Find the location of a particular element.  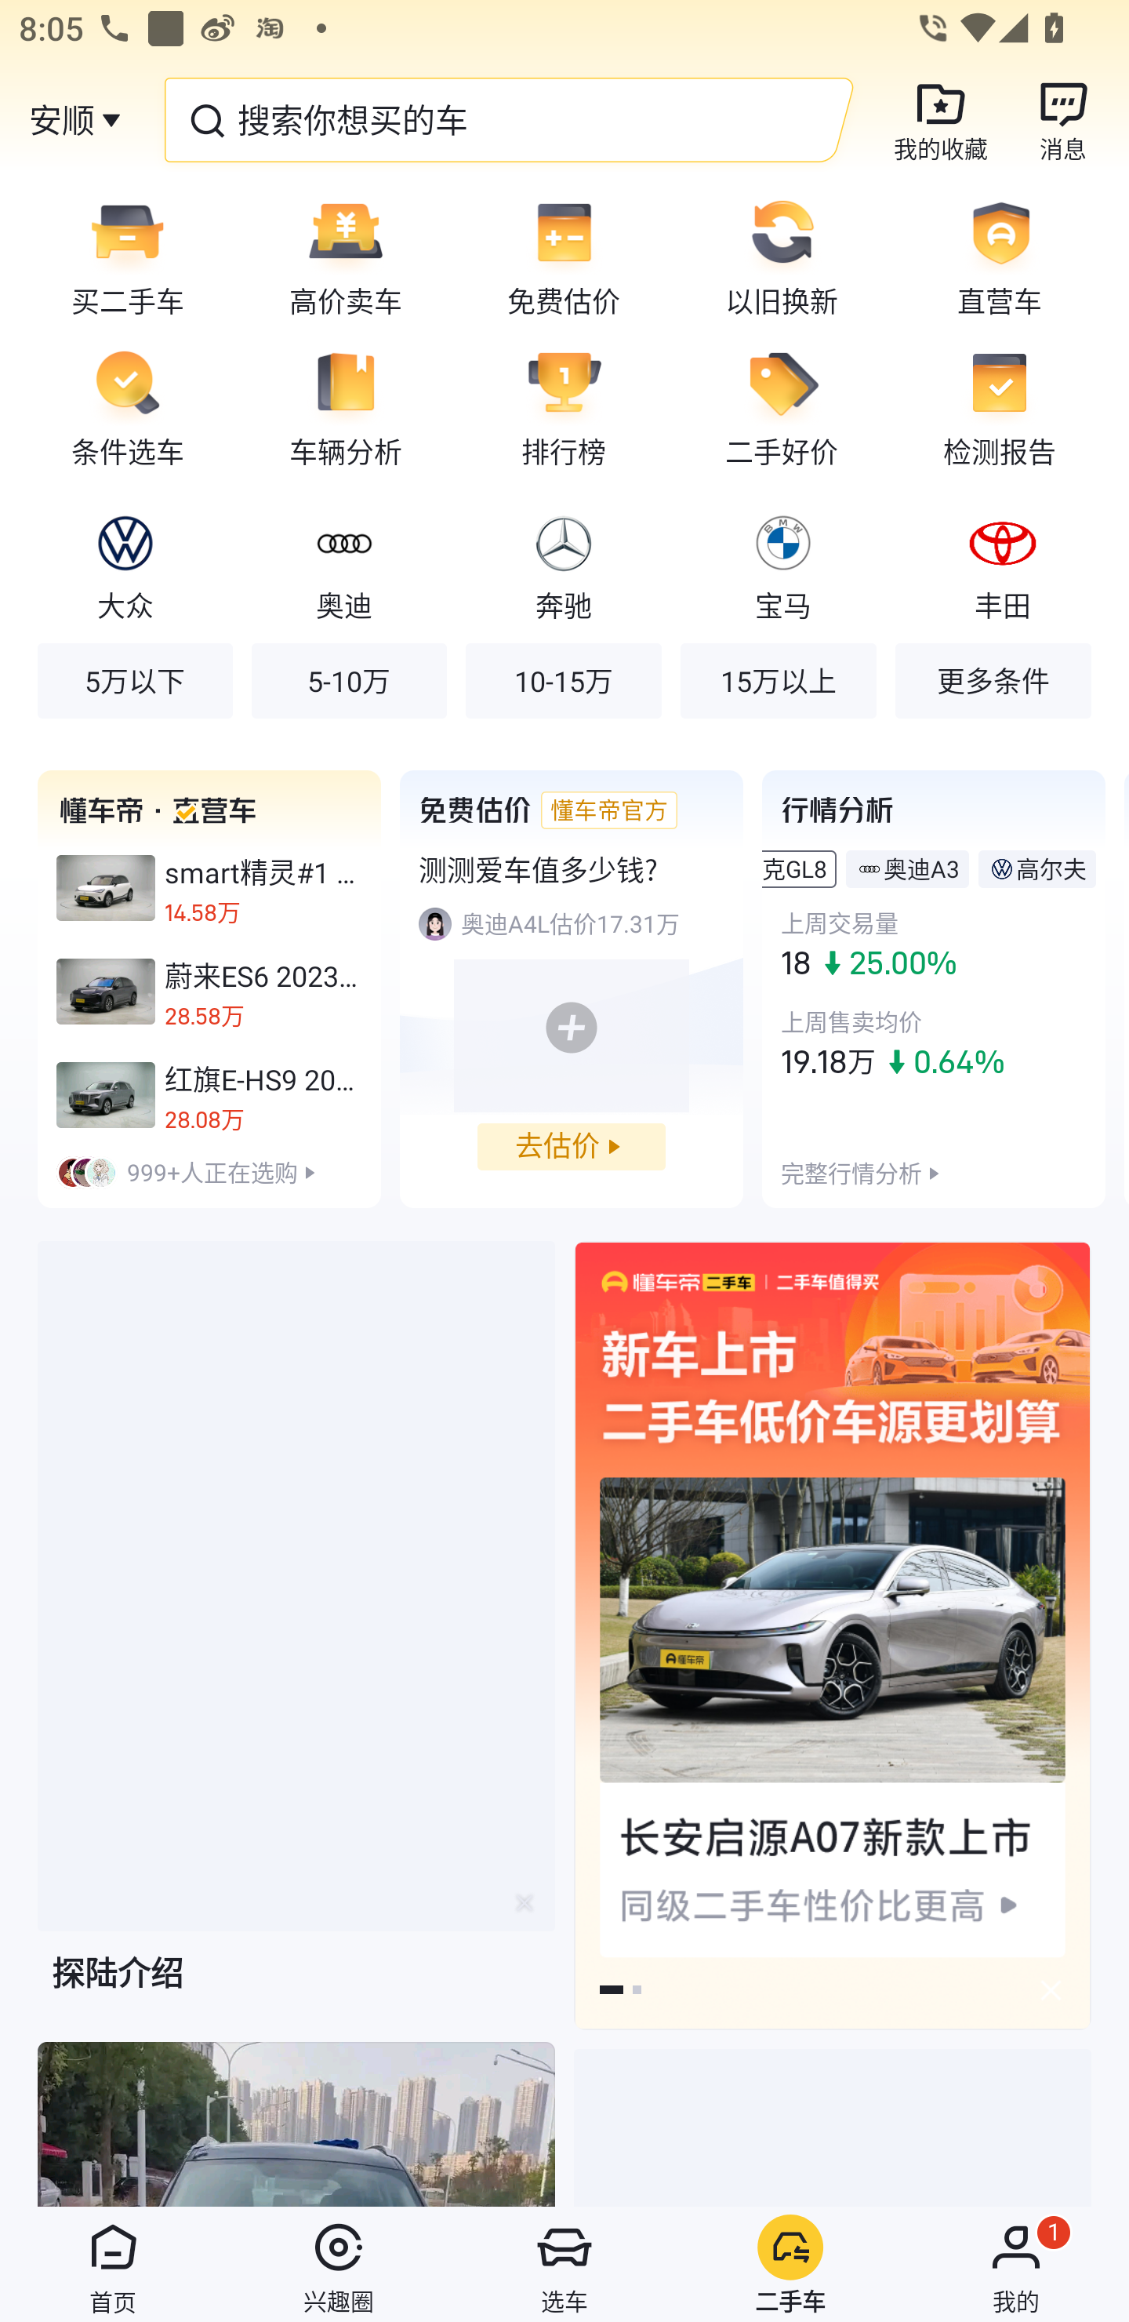

买二手车 is located at coordinates (118, 256).